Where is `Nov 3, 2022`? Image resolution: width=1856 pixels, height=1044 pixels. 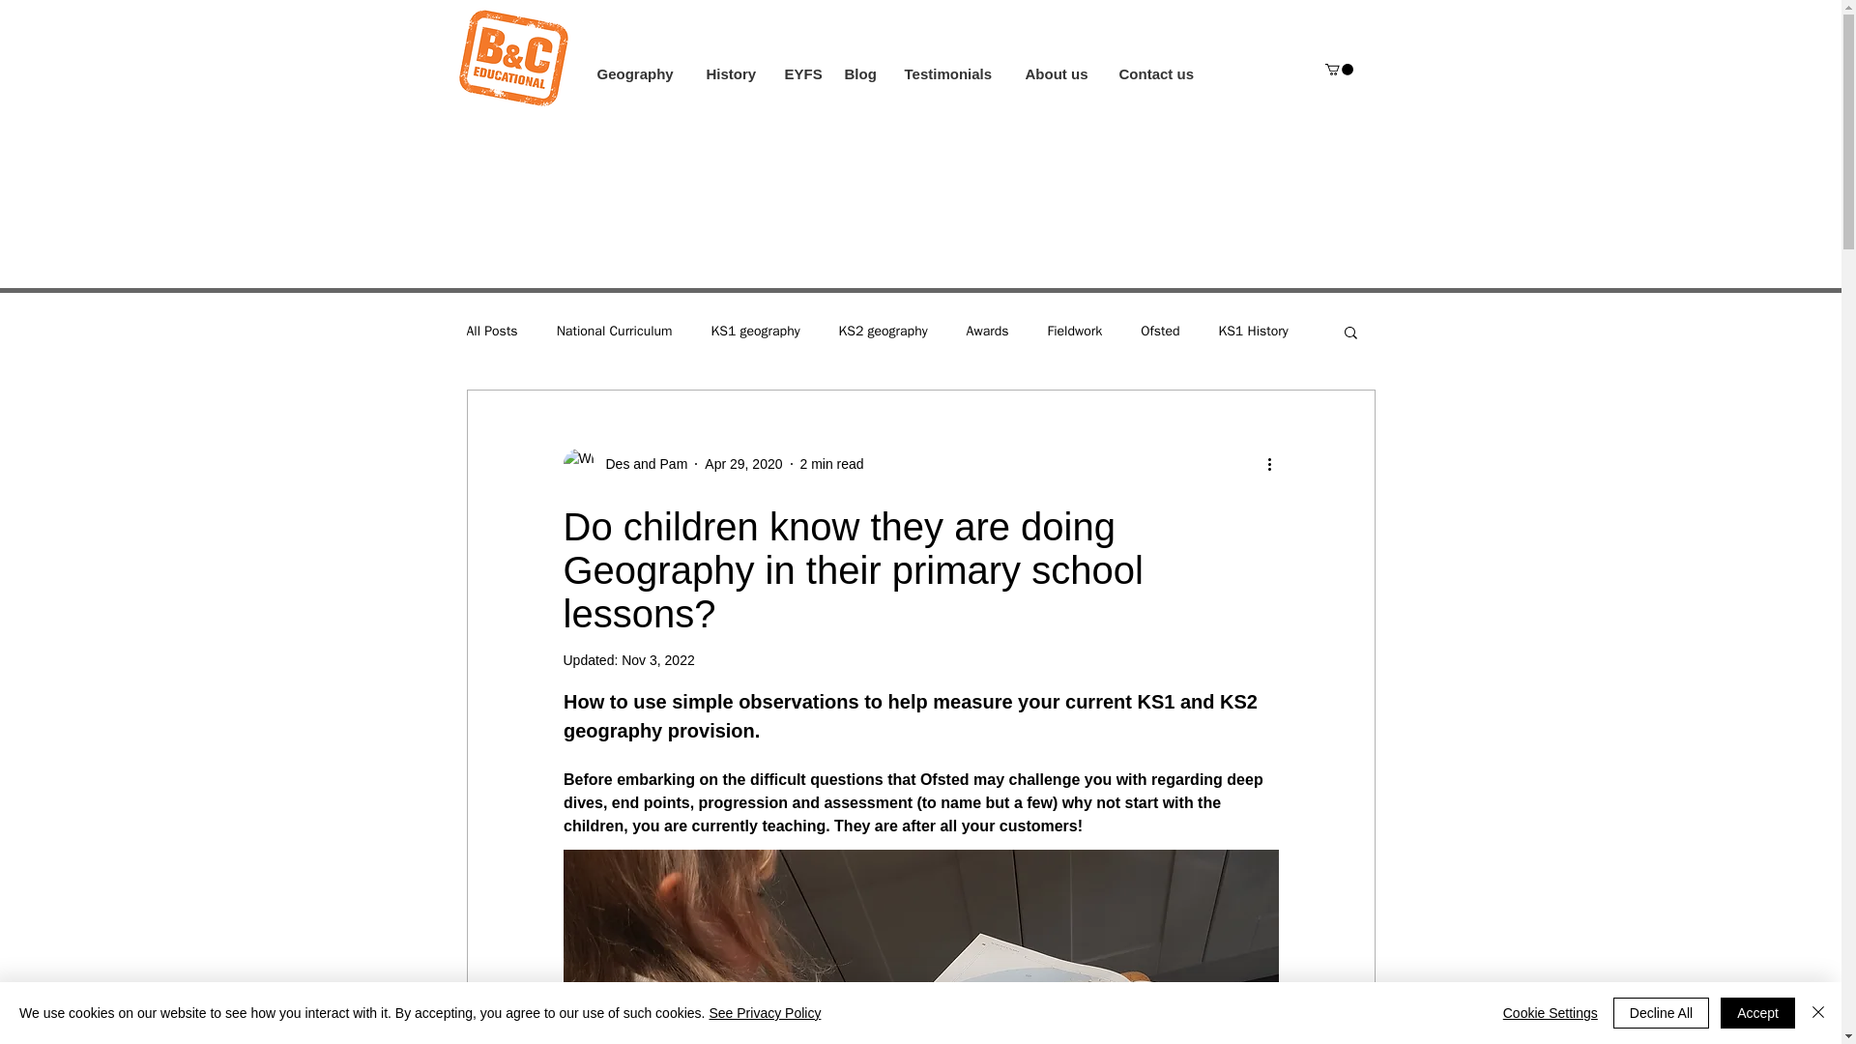 Nov 3, 2022 is located at coordinates (657, 660).